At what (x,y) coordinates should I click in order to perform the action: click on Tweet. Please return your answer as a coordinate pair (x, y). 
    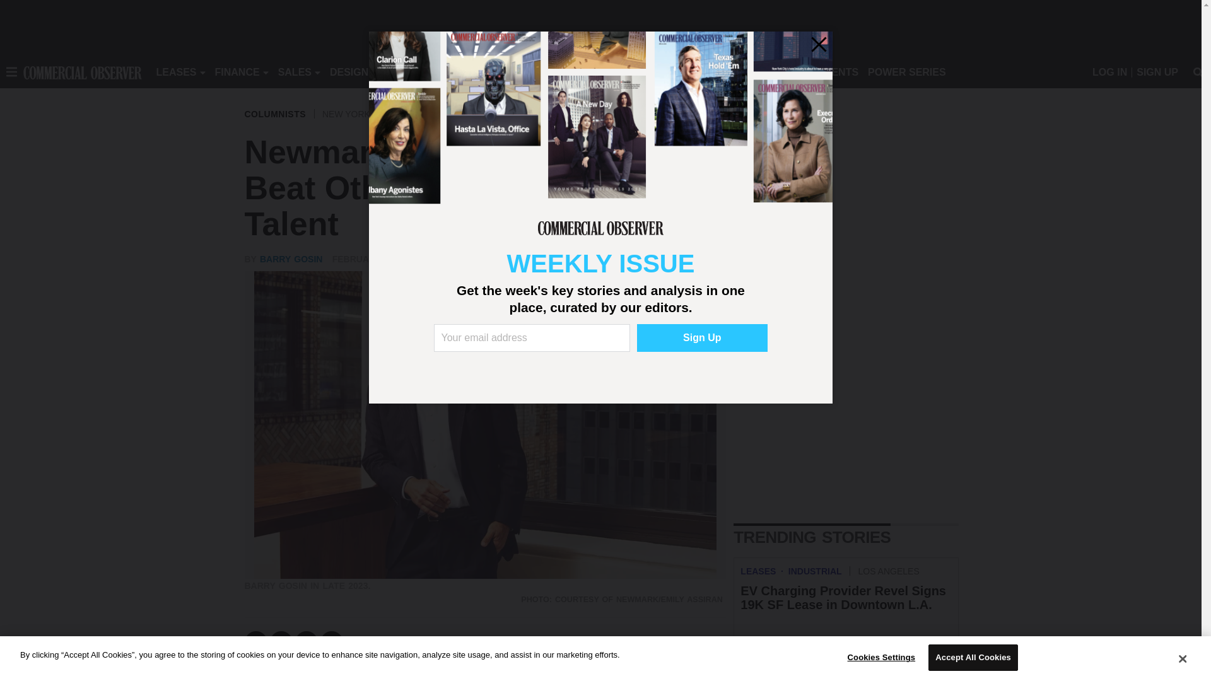
    Looking at the image, I should click on (281, 642).